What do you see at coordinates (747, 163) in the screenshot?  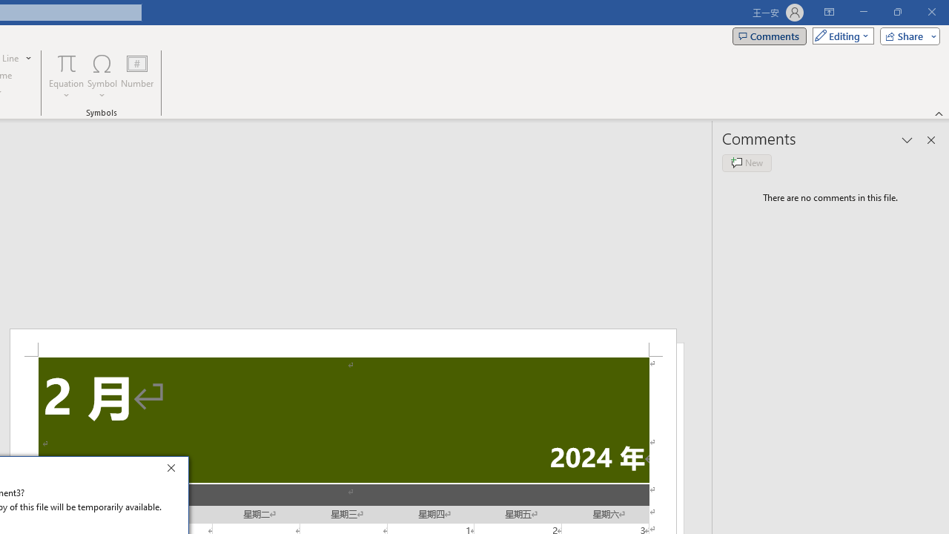 I see `New comment` at bounding box center [747, 163].